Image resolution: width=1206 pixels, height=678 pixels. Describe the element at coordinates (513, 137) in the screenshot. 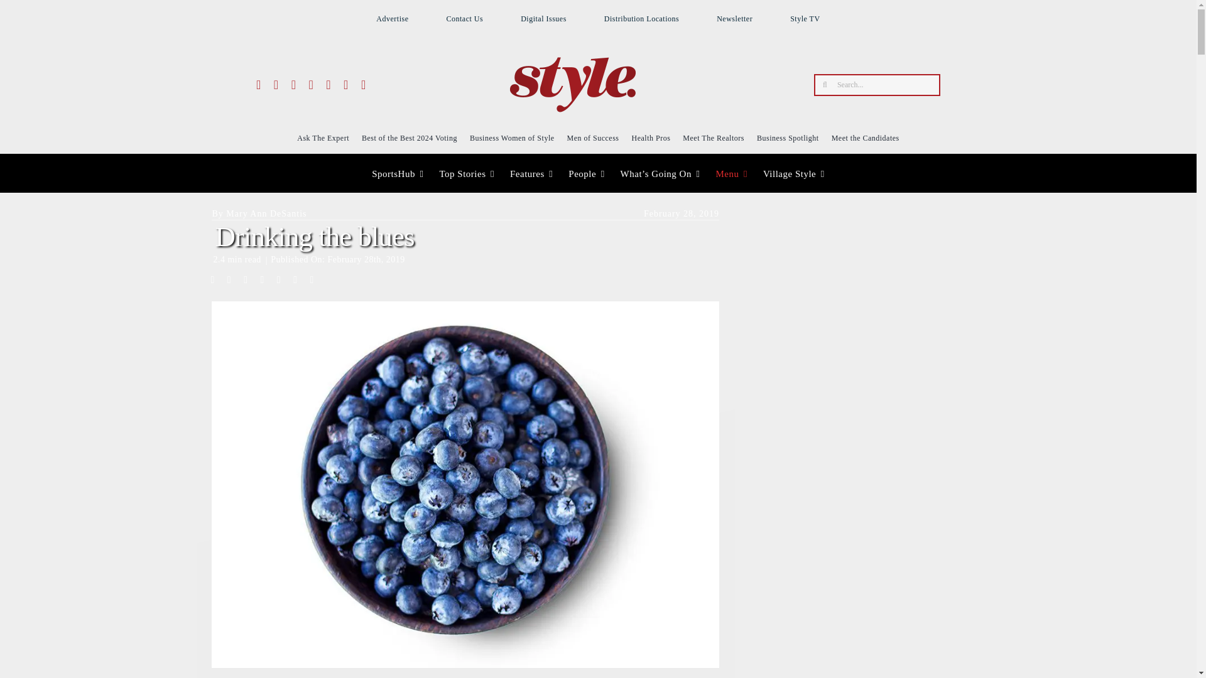

I see `Business Women of Style` at that location.